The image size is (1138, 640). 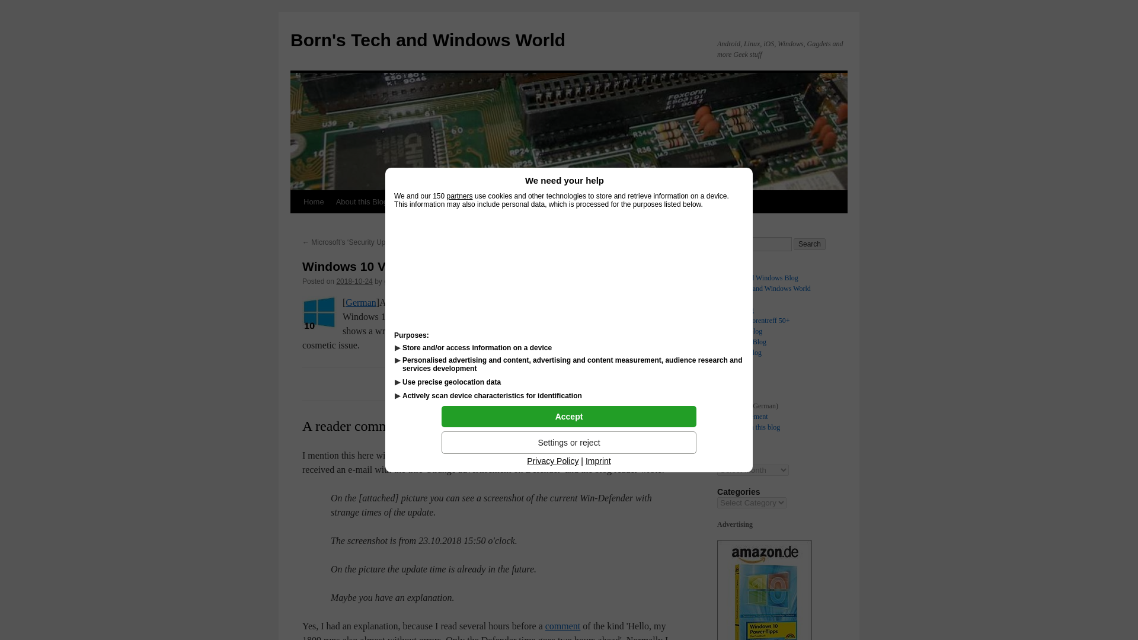 What do you see at coordinates (810, 244) in the screenshot?
I see `Search` at bounding box center [810, 244].